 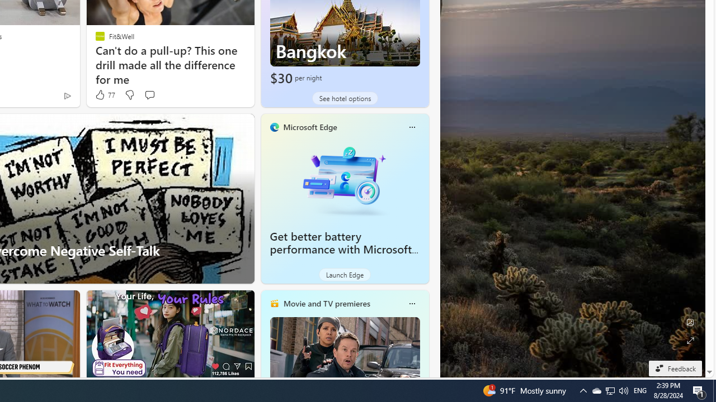 I want to click on Get better battery performance with Microsoft Edge, so click(x=345, y=179).